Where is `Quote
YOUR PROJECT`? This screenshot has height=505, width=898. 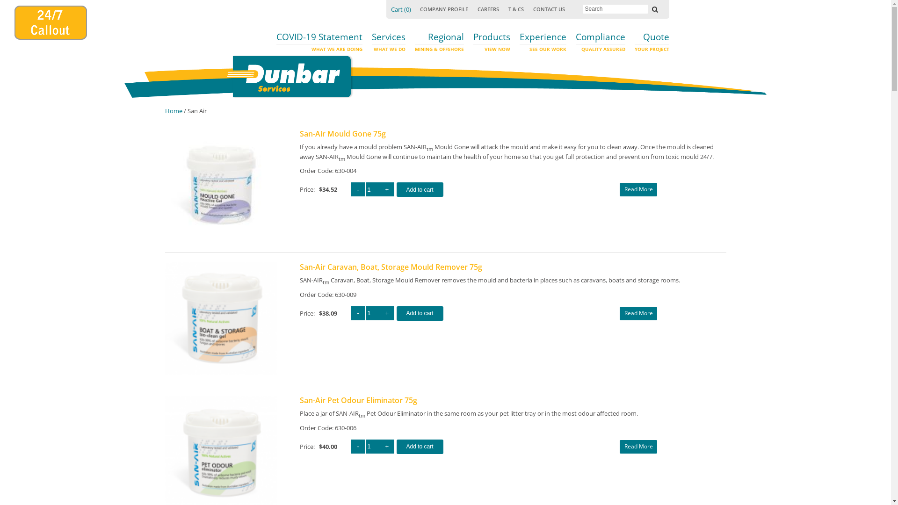 Quote
YOUR PROJECT is located at coordinates (652, 44).